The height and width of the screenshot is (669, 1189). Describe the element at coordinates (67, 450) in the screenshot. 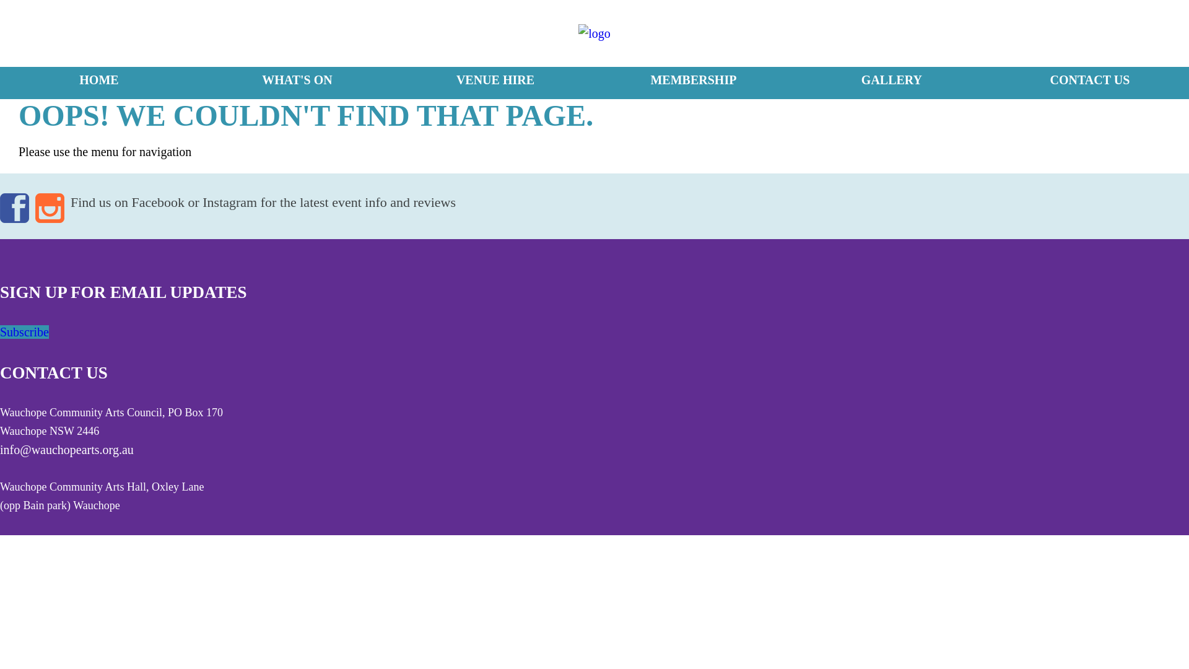

I see `info@wauchopearts.org.au` at that location.